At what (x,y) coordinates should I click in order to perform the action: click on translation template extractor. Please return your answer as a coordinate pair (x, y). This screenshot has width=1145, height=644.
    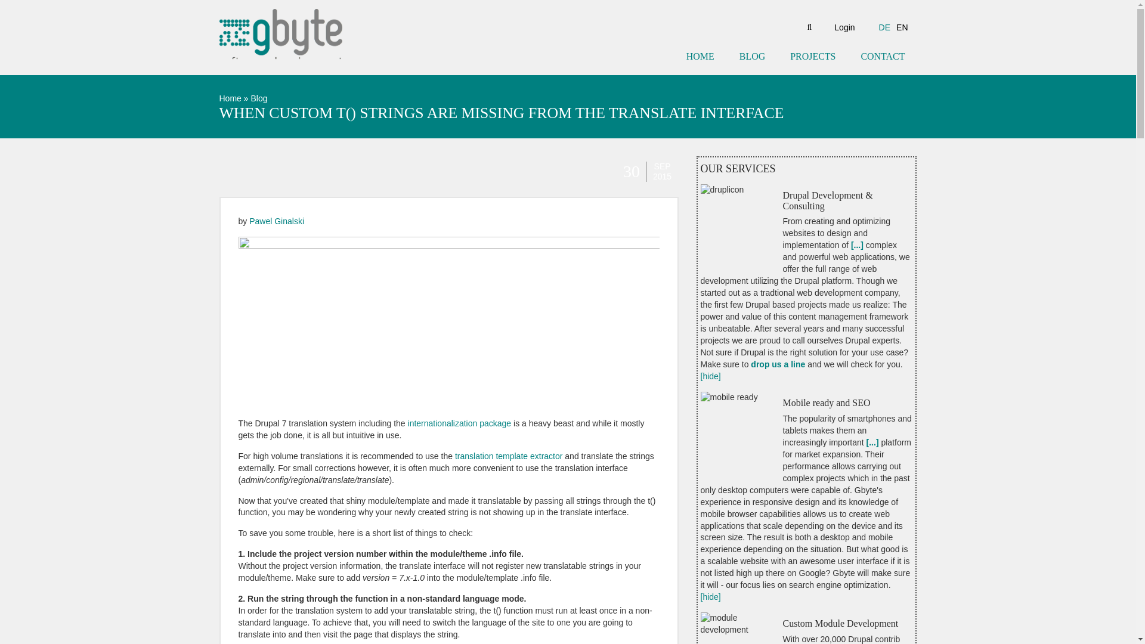
    Looking at the image, I should click on (509, 456).